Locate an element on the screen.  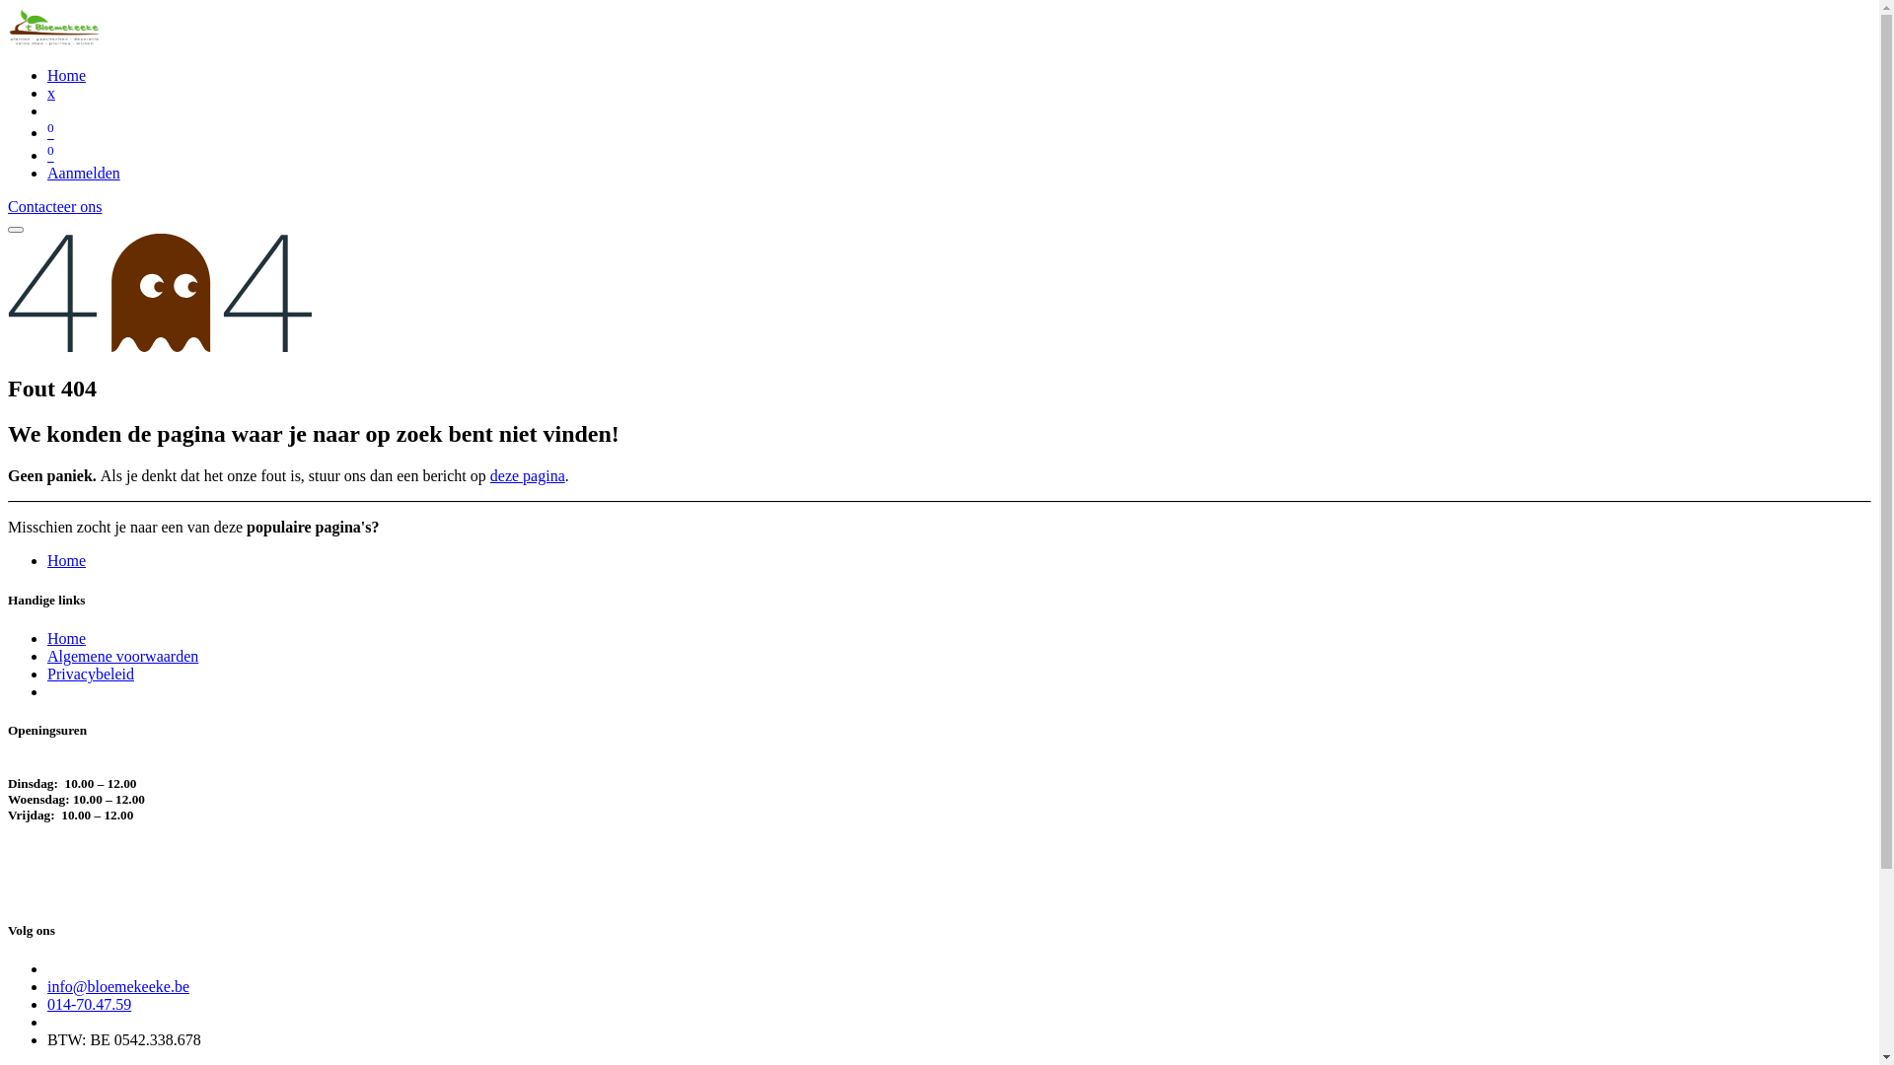
deze pagina is located at coordinates (528, 475).